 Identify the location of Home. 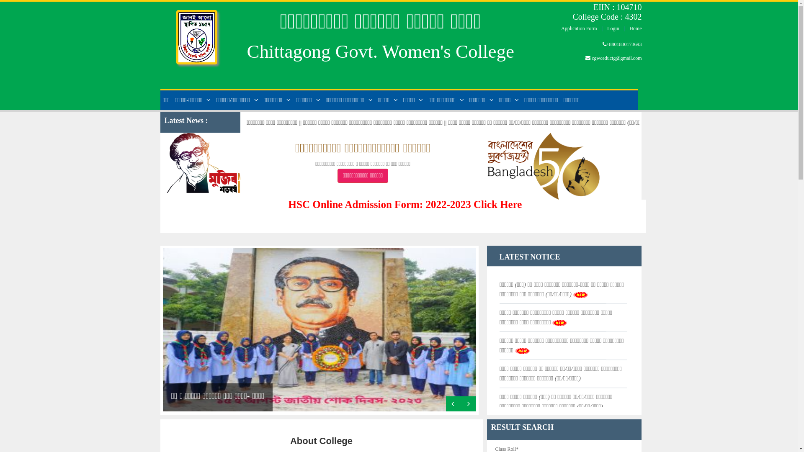
(636, 28).